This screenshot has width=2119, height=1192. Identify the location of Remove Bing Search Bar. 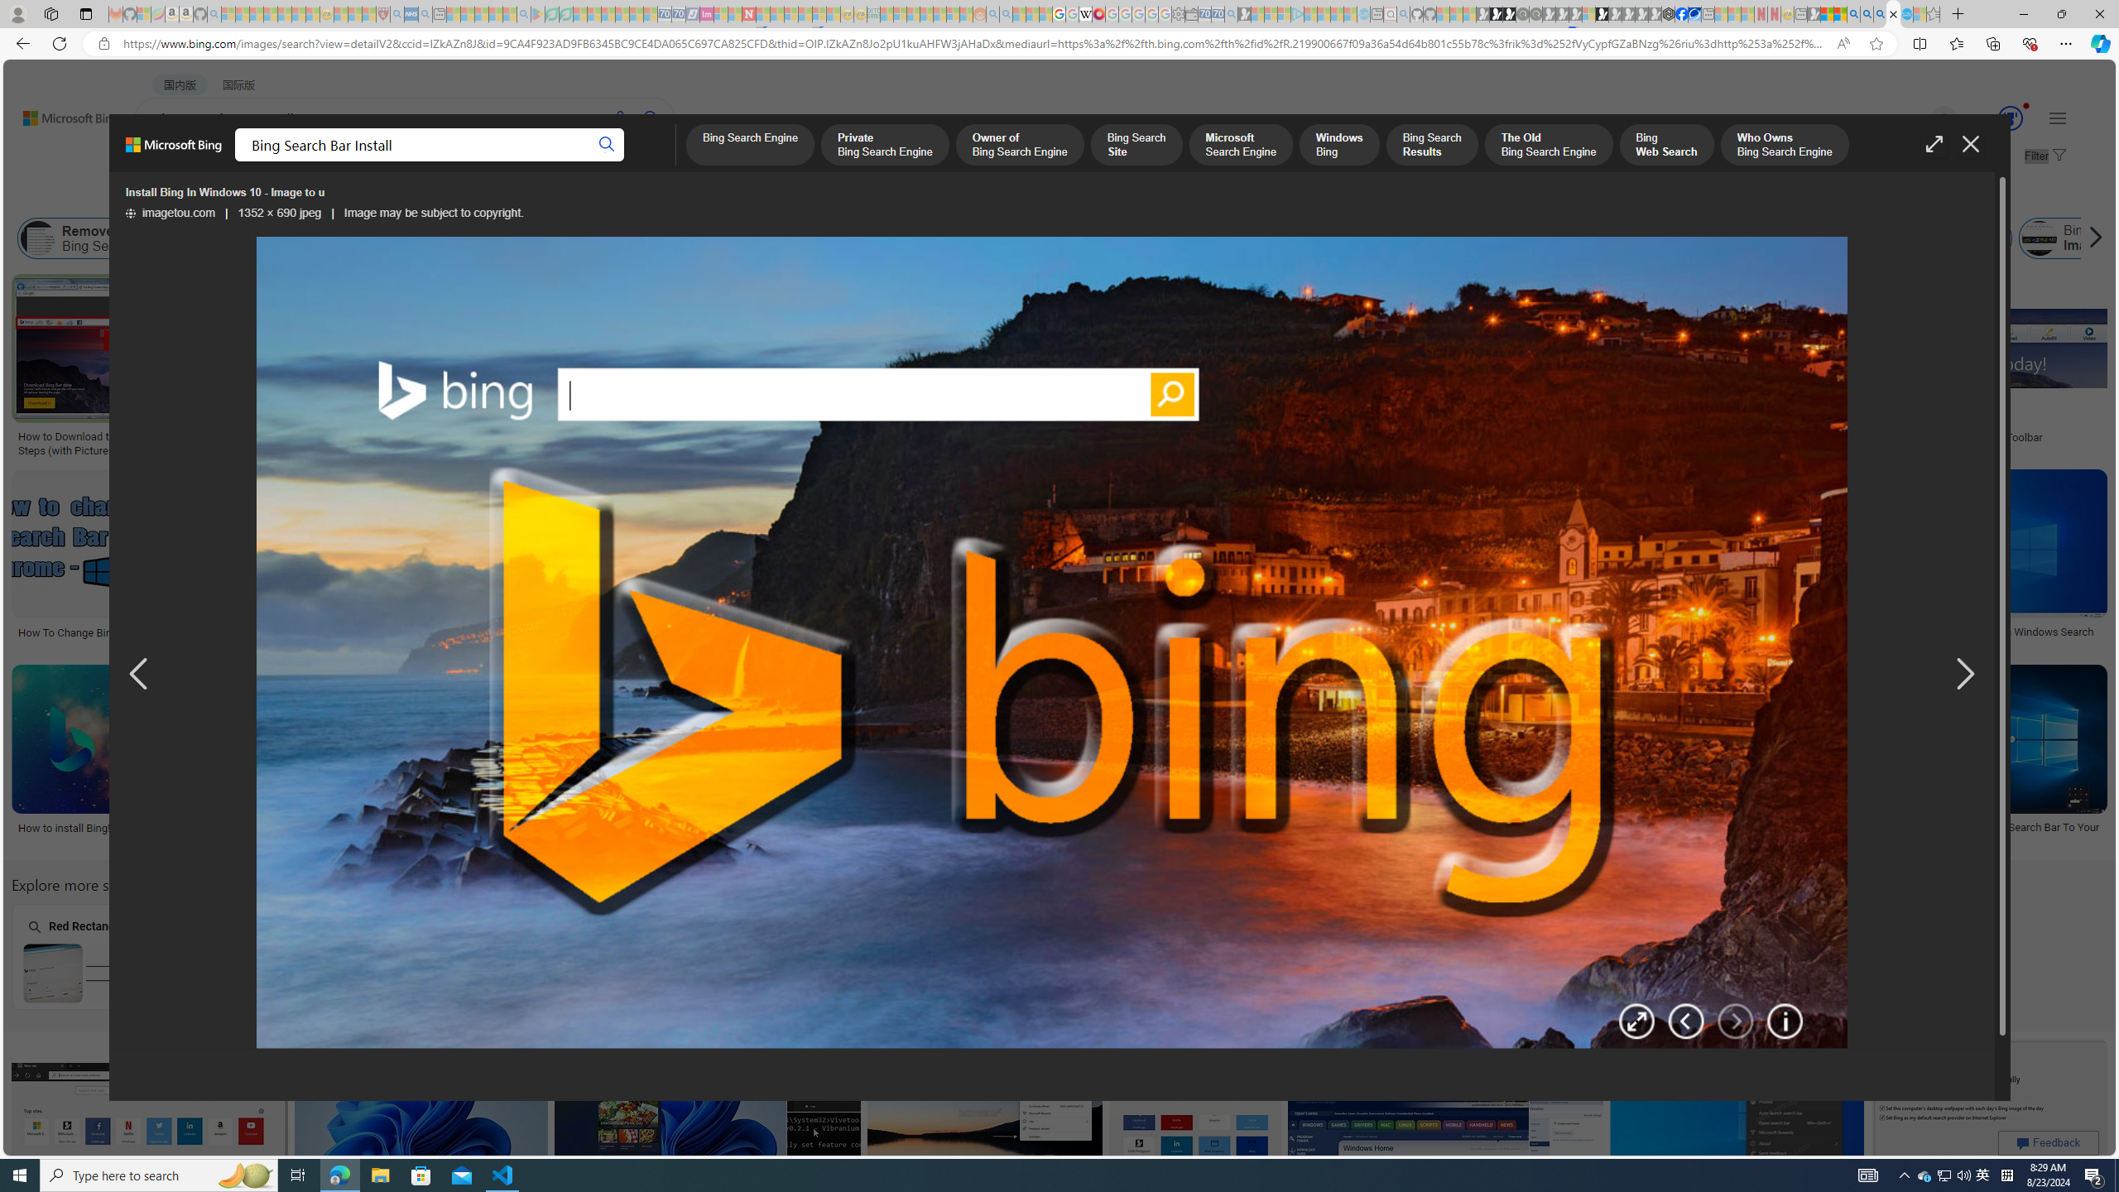
(38, 238).